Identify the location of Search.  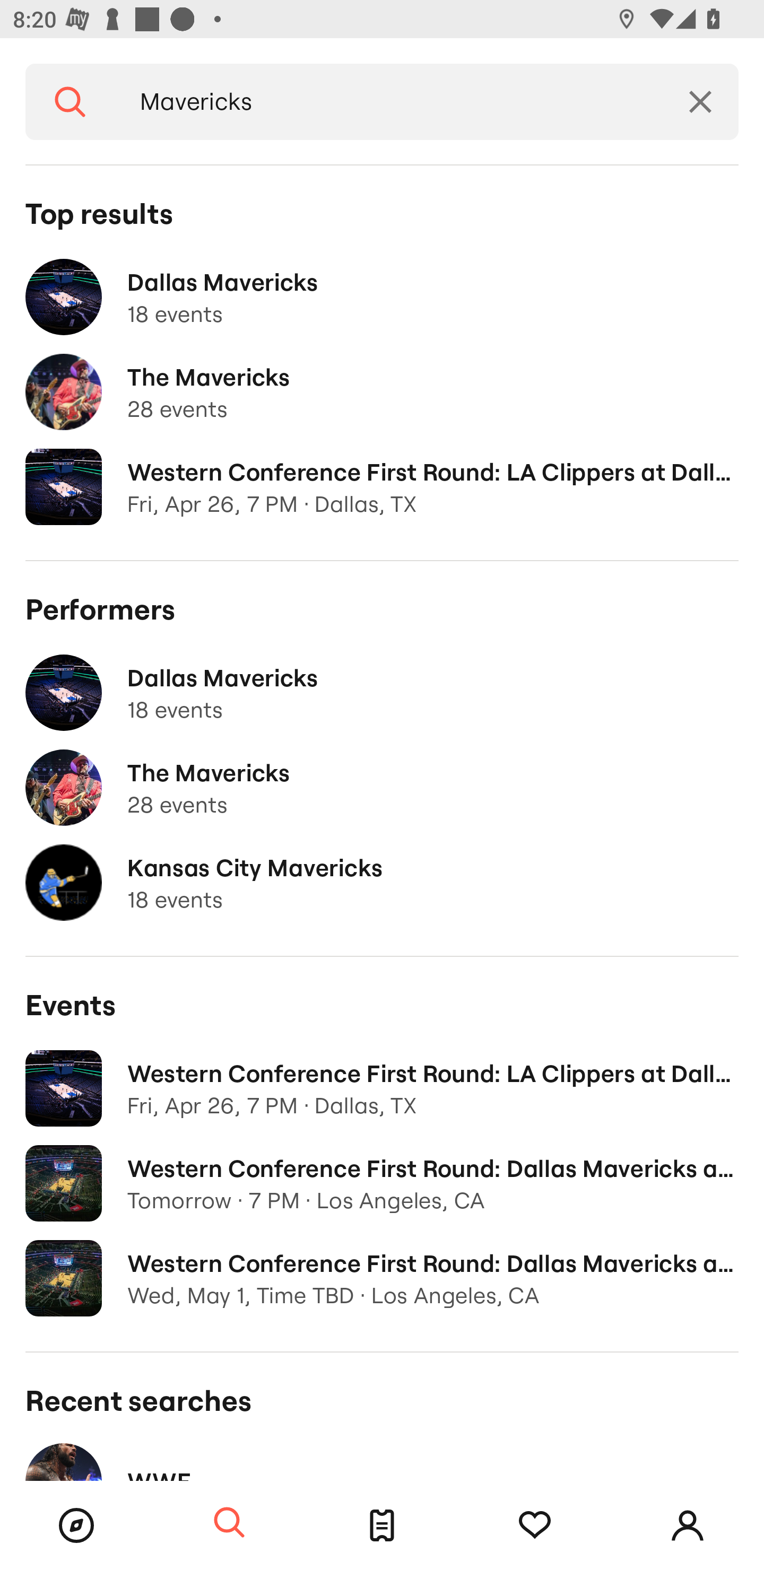
(70, 102).